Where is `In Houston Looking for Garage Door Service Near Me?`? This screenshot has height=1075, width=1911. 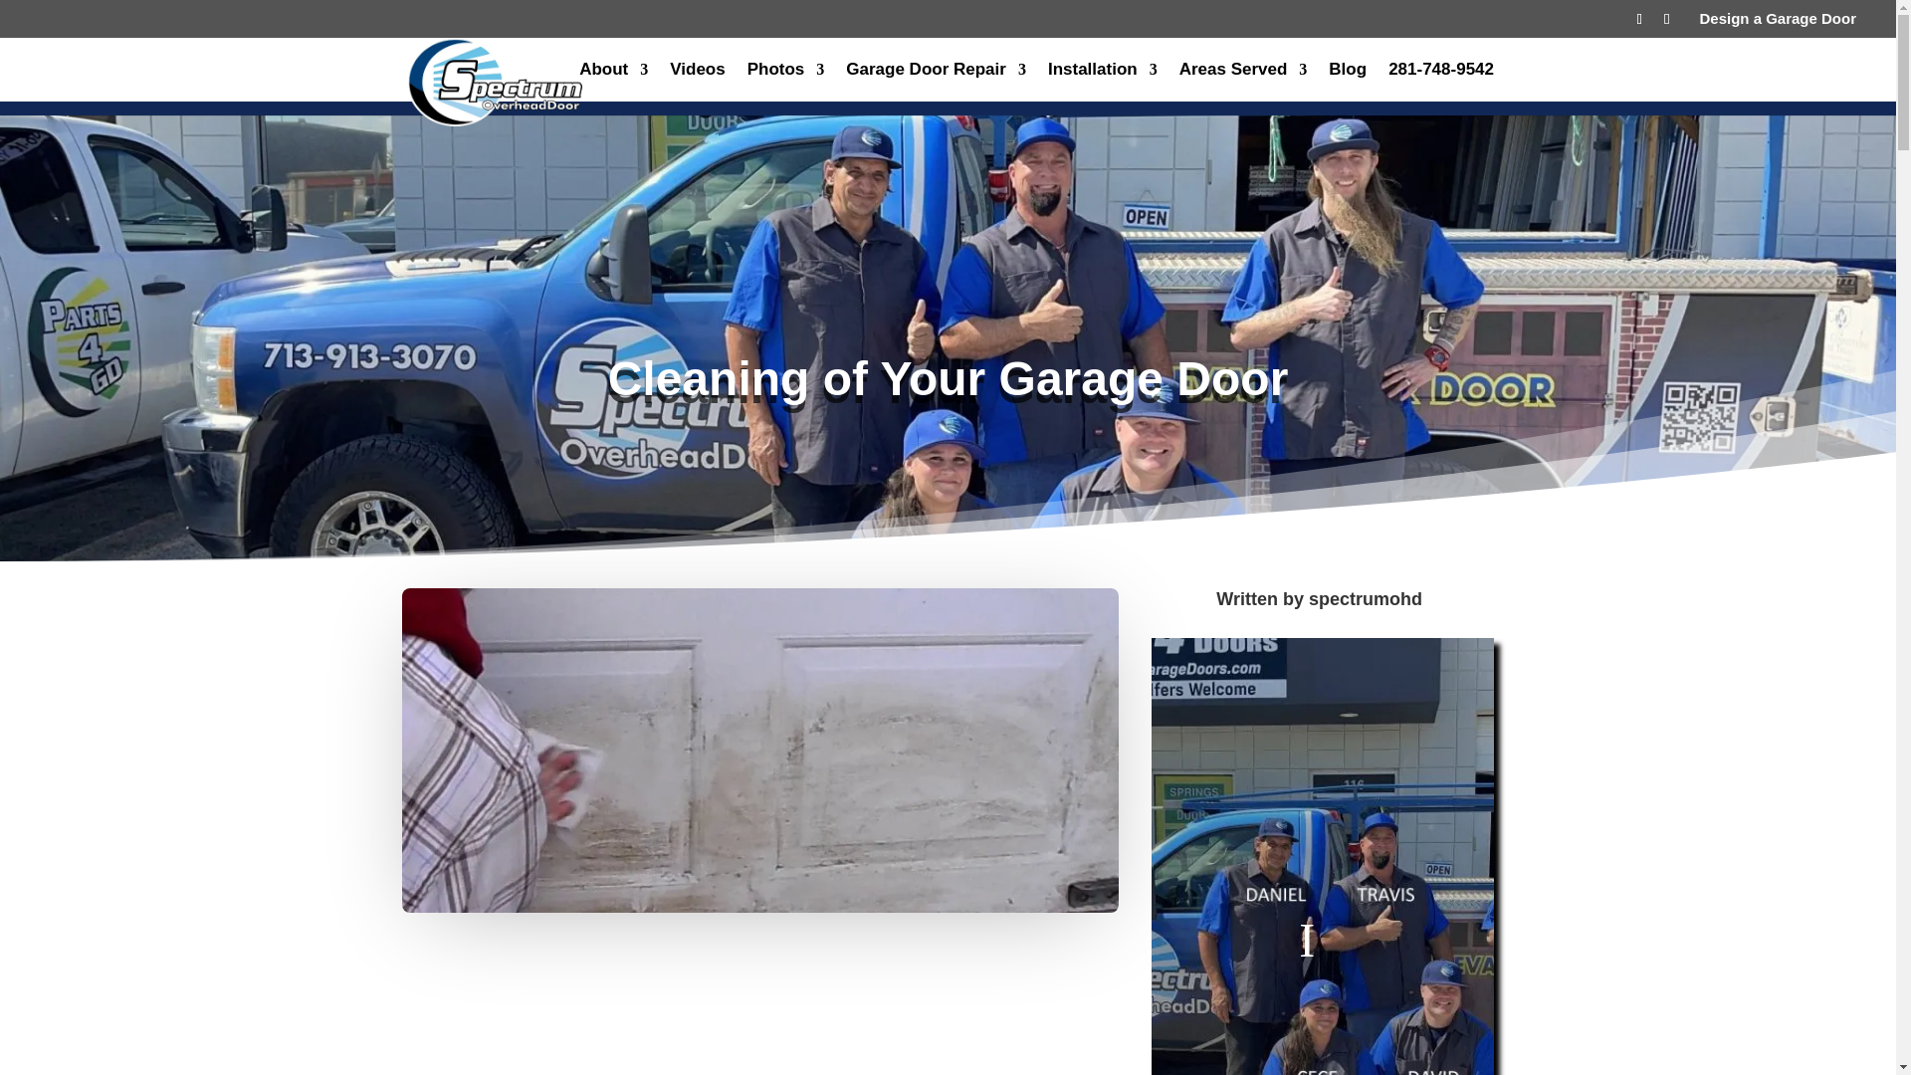 In Houston Looking for Garage Door Service Near Me? is located at coordinates (1323, 856).